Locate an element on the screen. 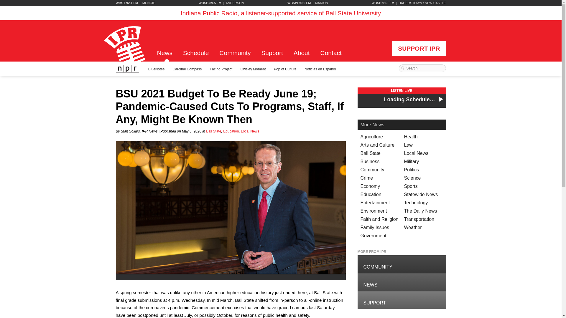 The image size is (566, 318). Community is located at coordinates (402, 264).